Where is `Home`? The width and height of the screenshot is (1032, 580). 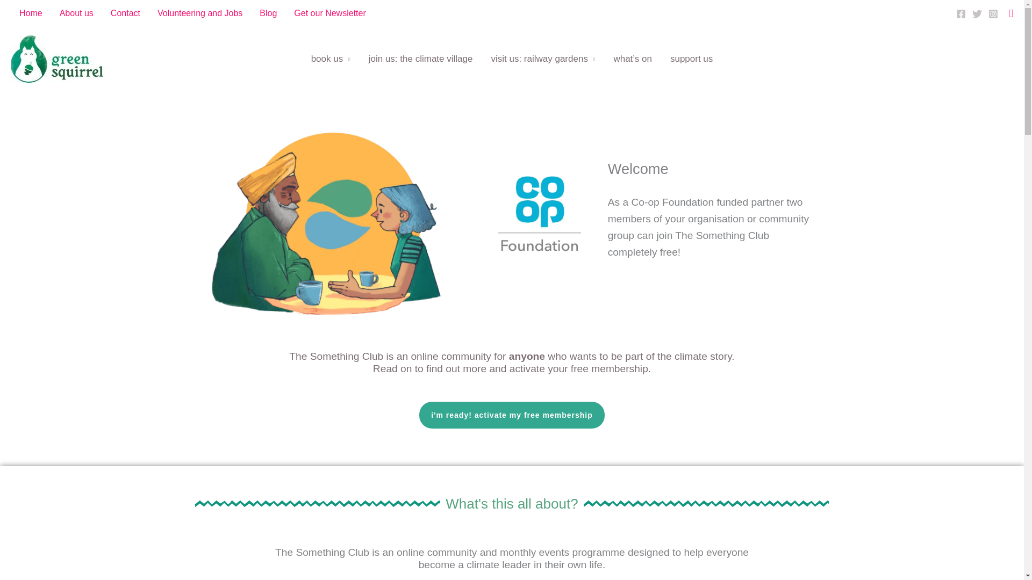
Home is located at coordinates (30, 13).